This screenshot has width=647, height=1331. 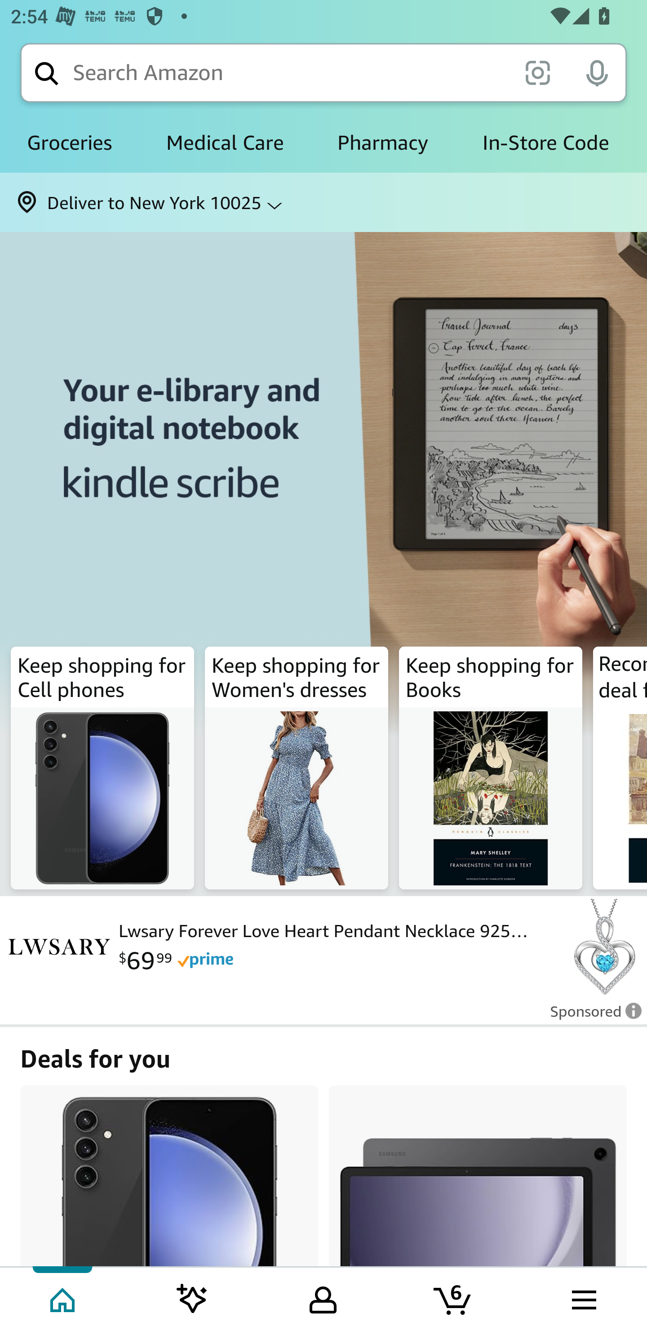 I want to click on Your Amazon.com Tab 3 of 5, so click(x=323, y=1298).